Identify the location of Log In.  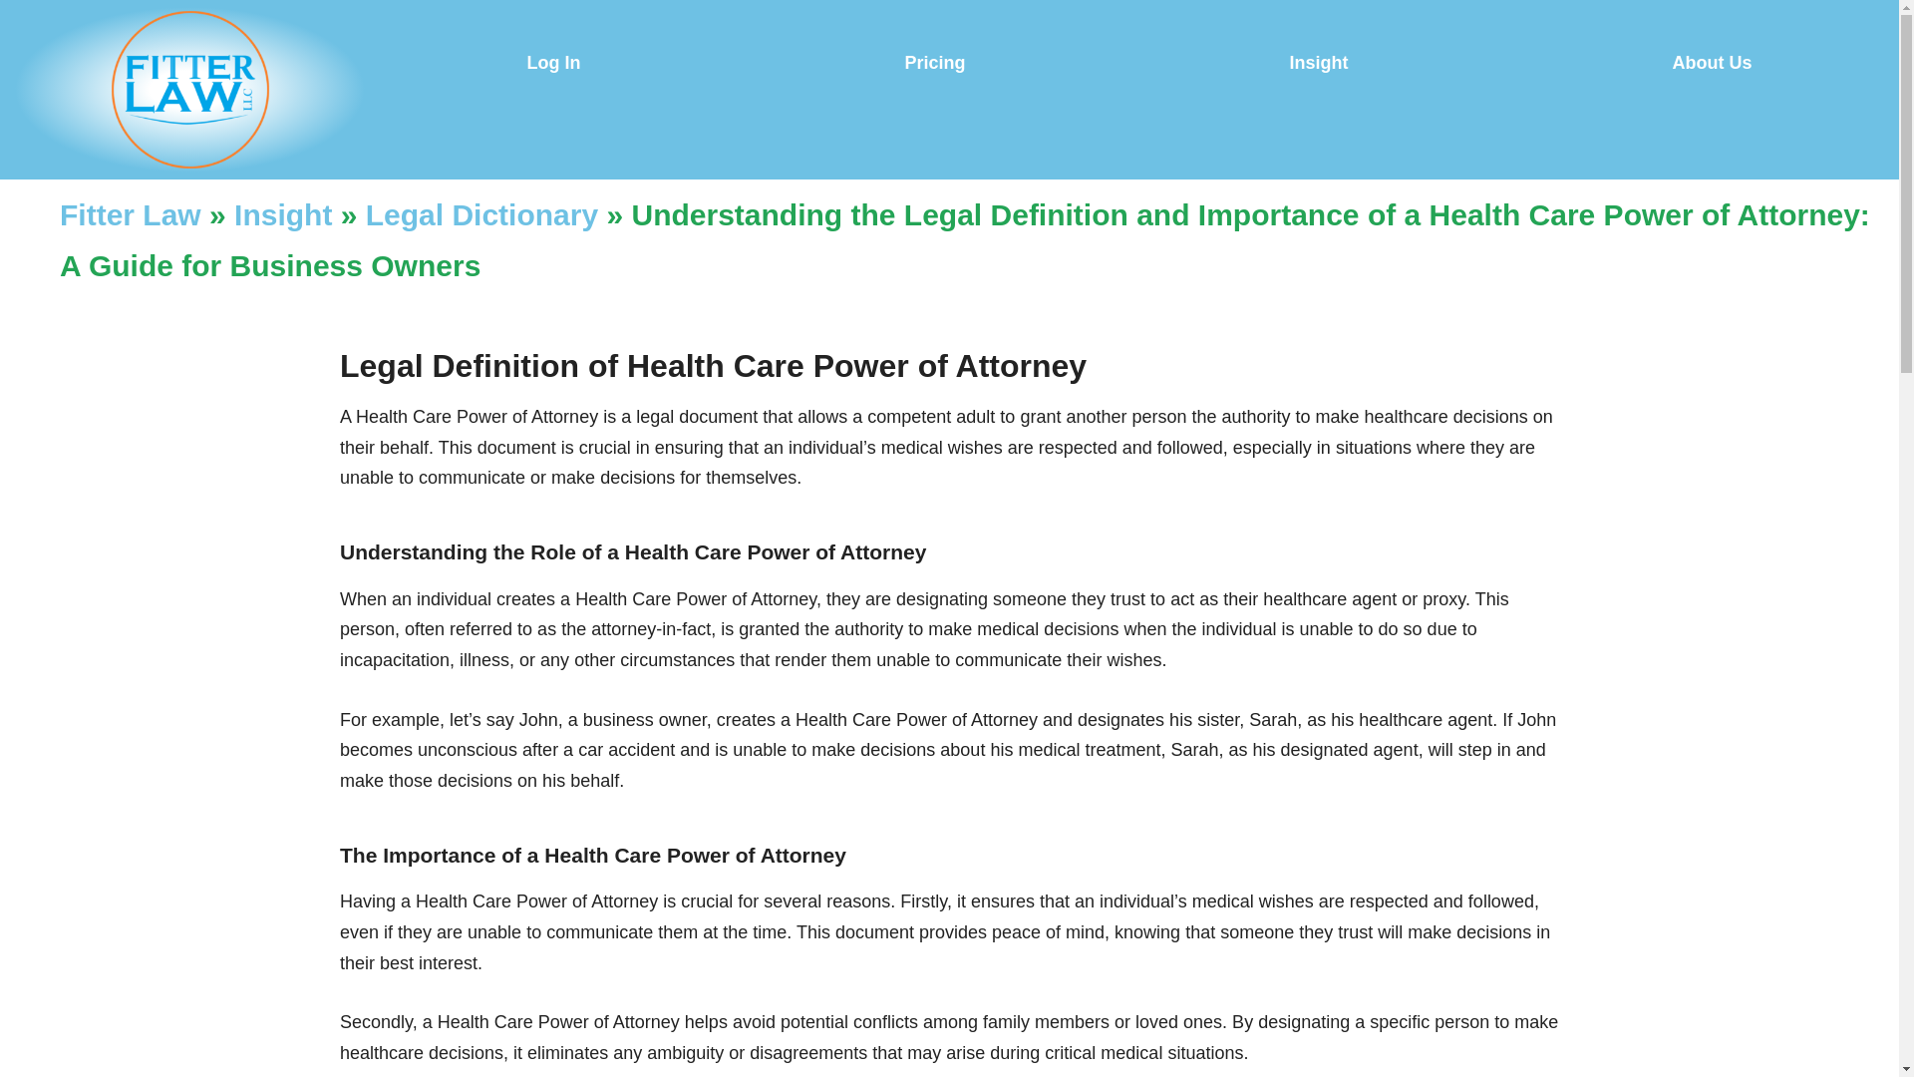
(554, 62).